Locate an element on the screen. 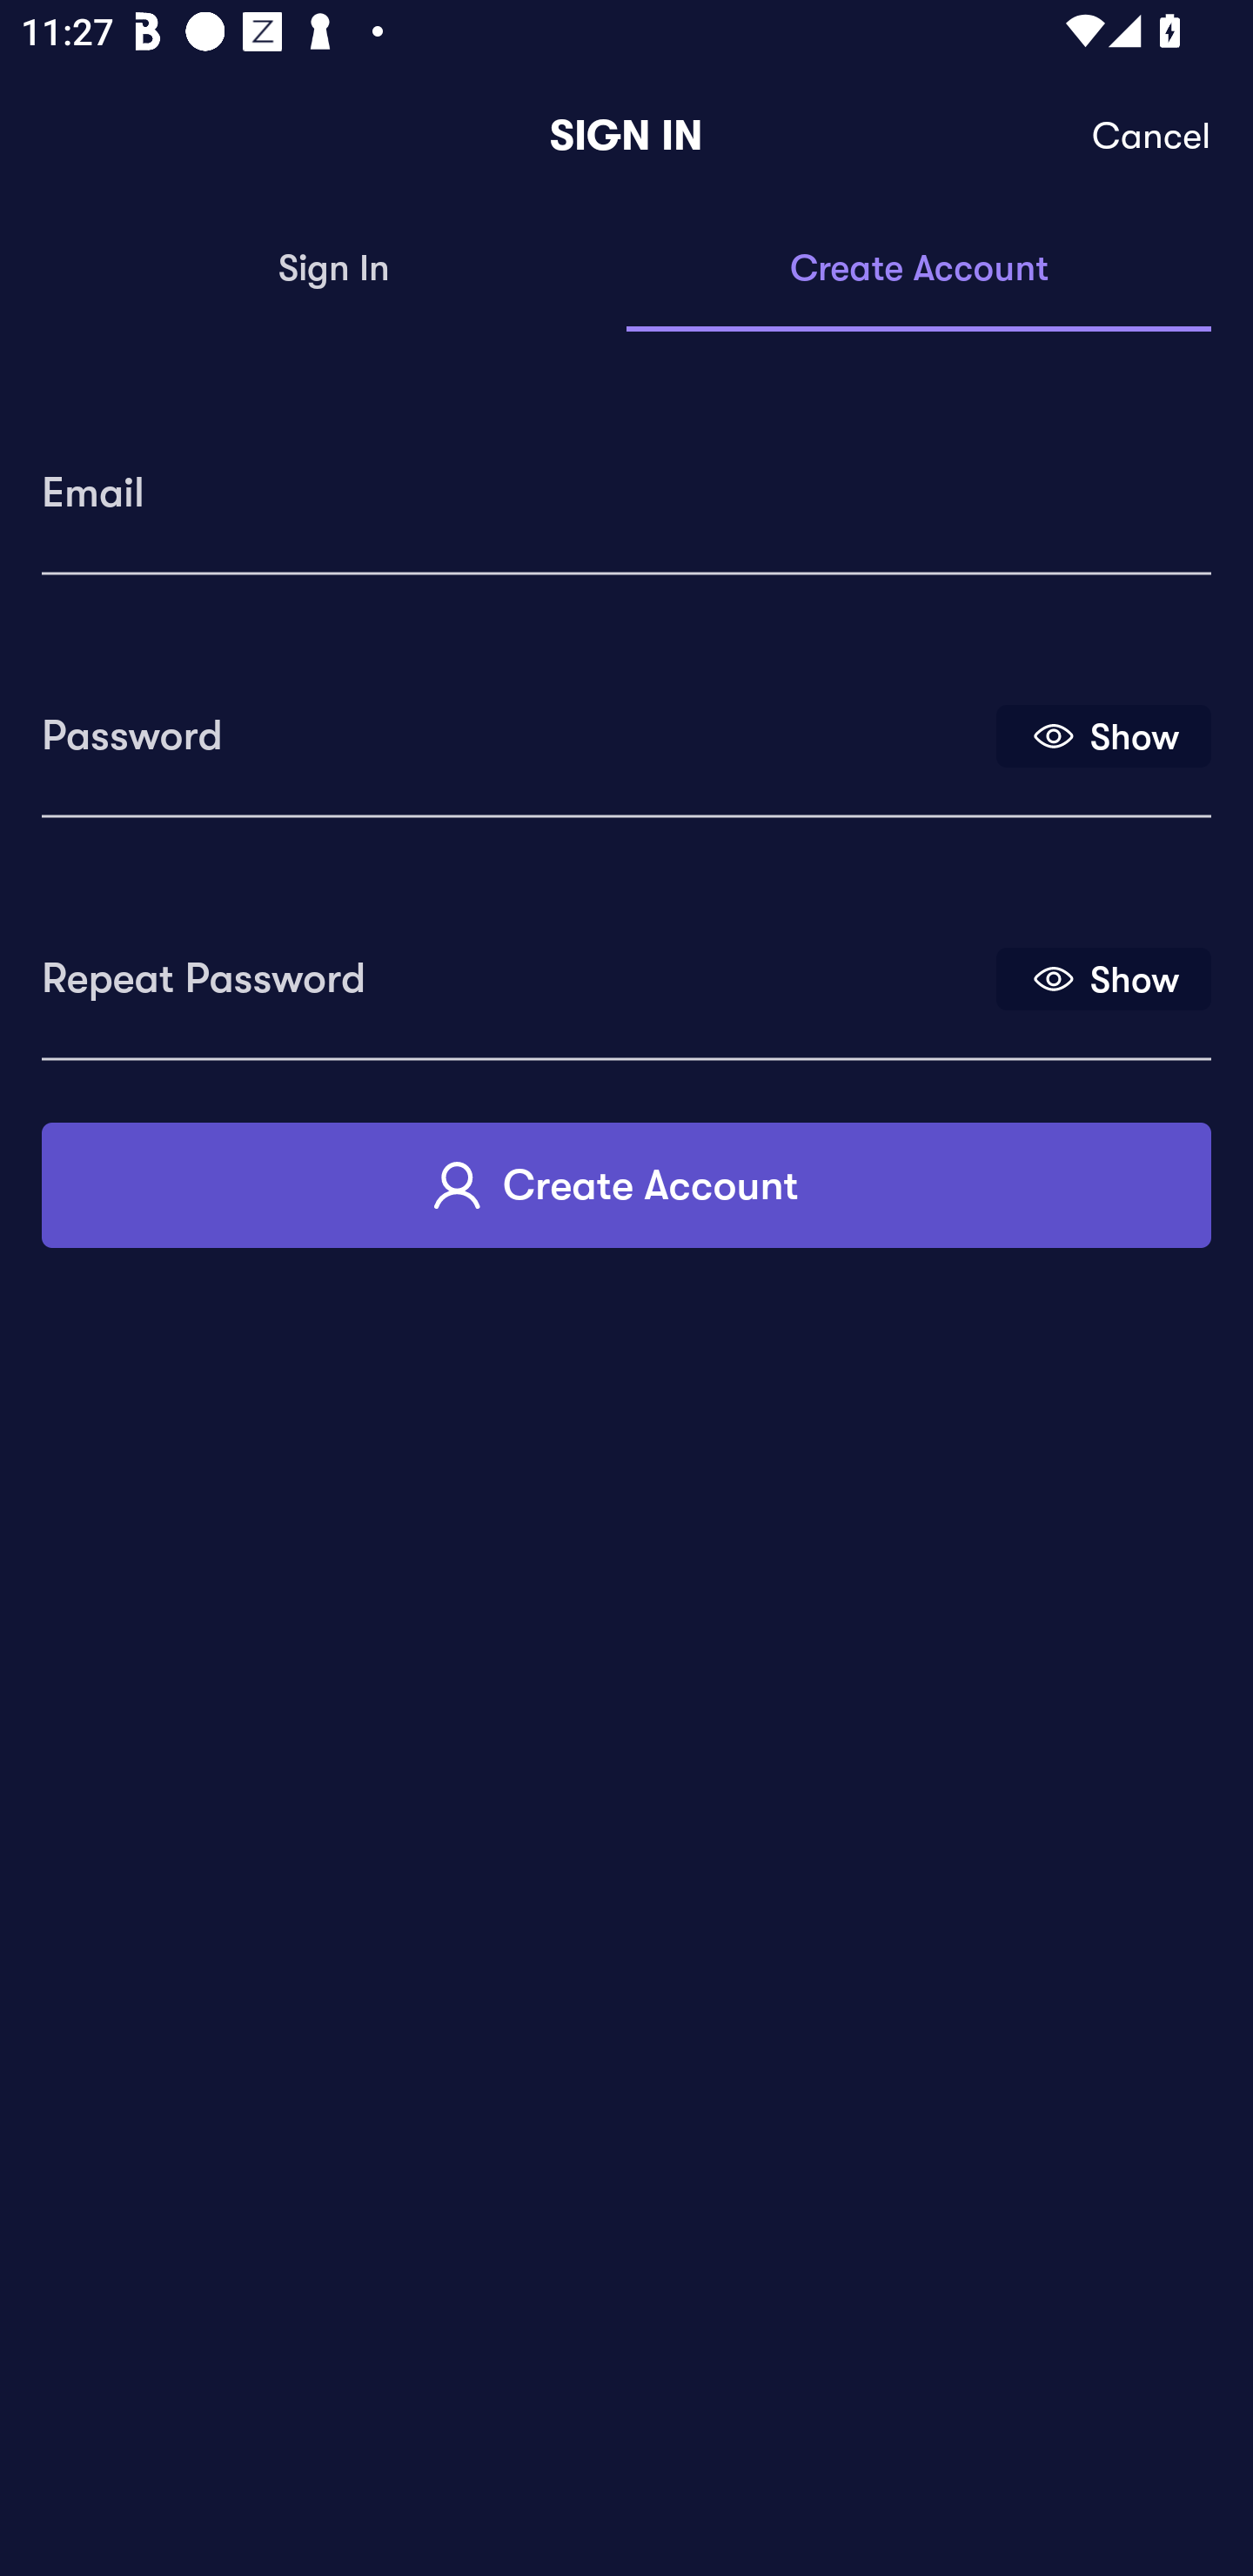 This screenshot has width=1253, height=2576. Create Account is located at coordinates (919, 270).